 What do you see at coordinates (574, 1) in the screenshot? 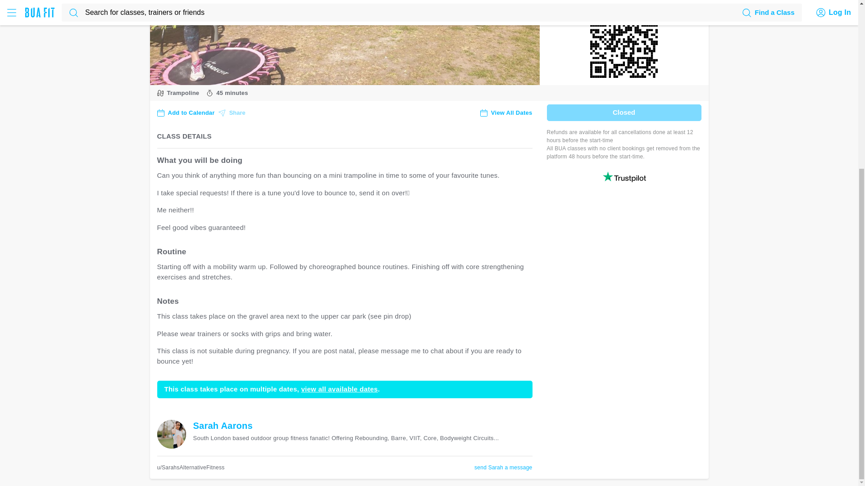
I see `view all dates` at bounding box center [574, 1].